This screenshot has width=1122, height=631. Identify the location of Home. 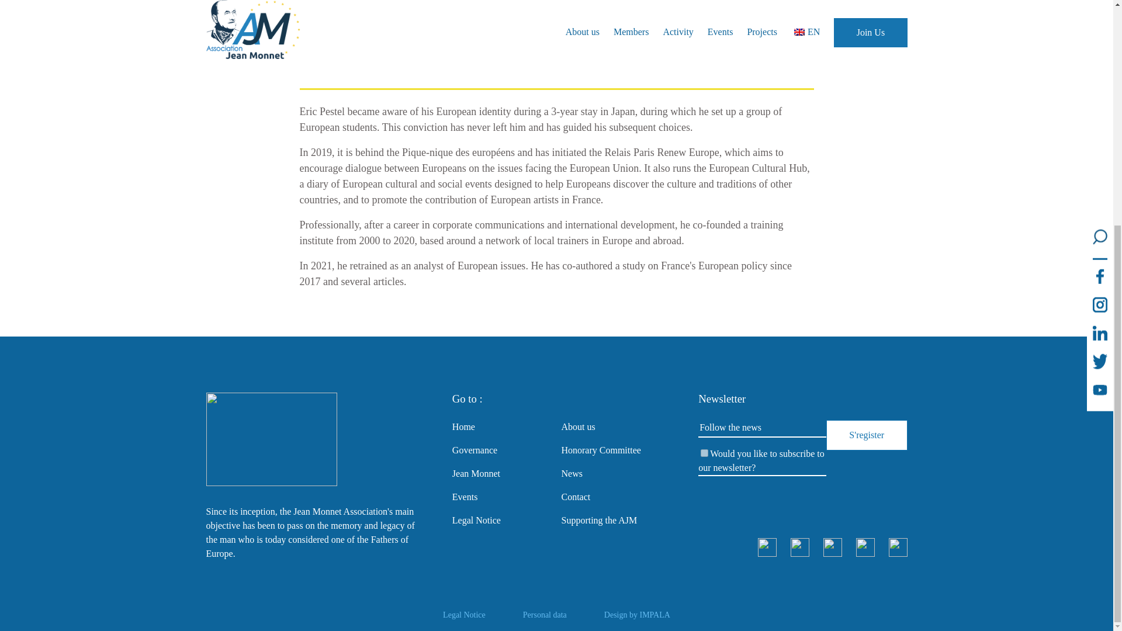
(311, 54).